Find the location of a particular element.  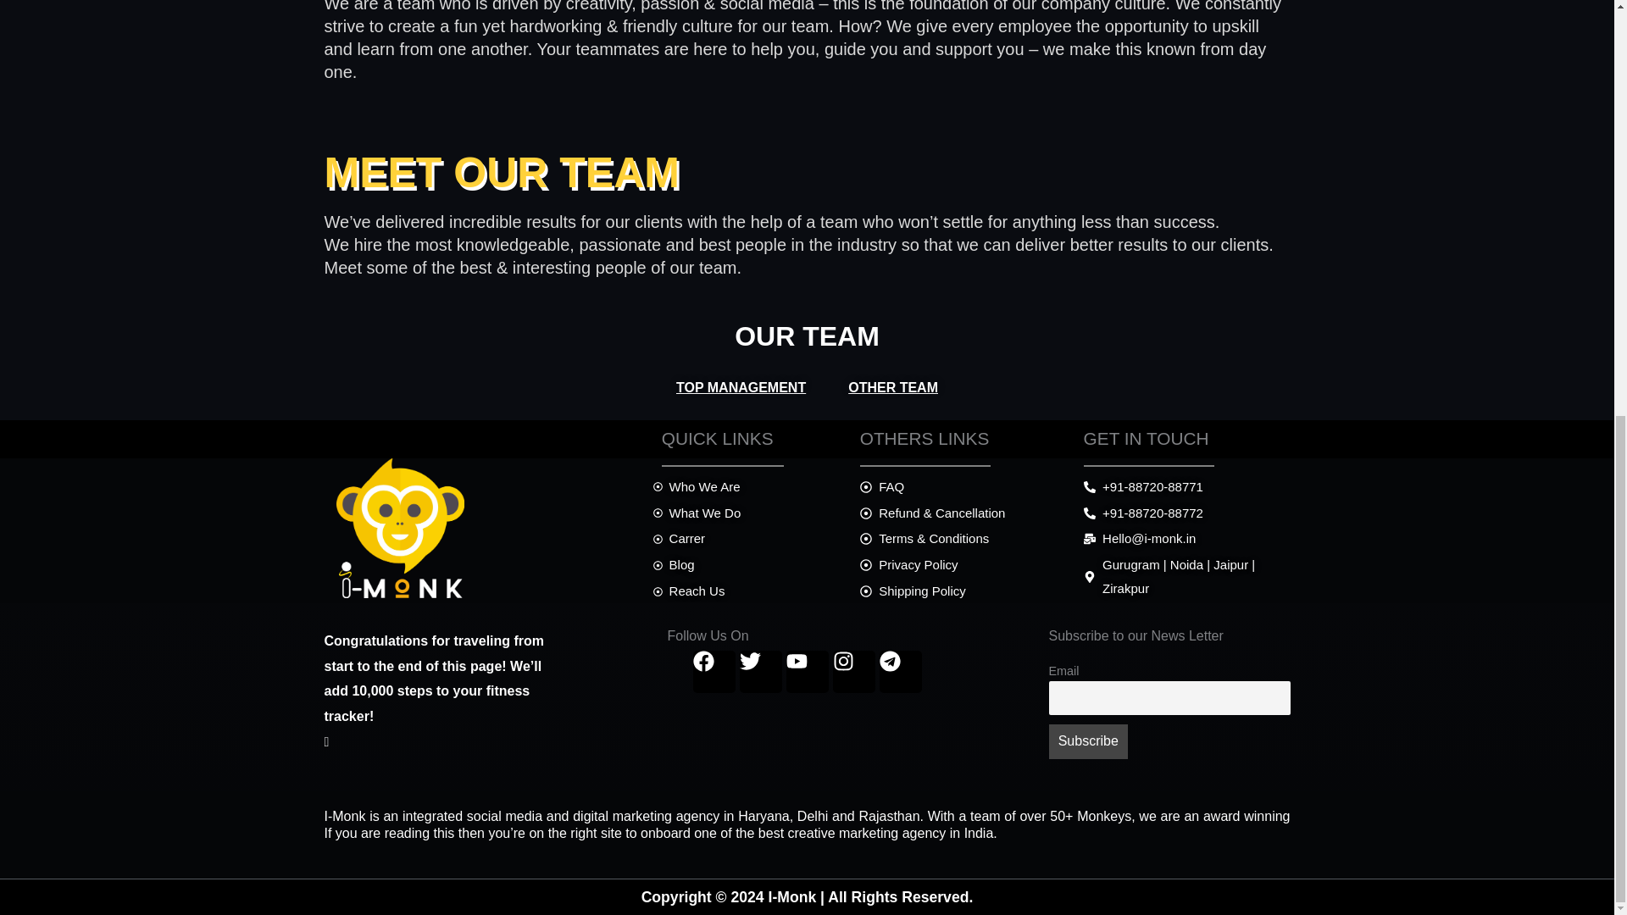

Privacy Policy is located at coordinates (963, 565).